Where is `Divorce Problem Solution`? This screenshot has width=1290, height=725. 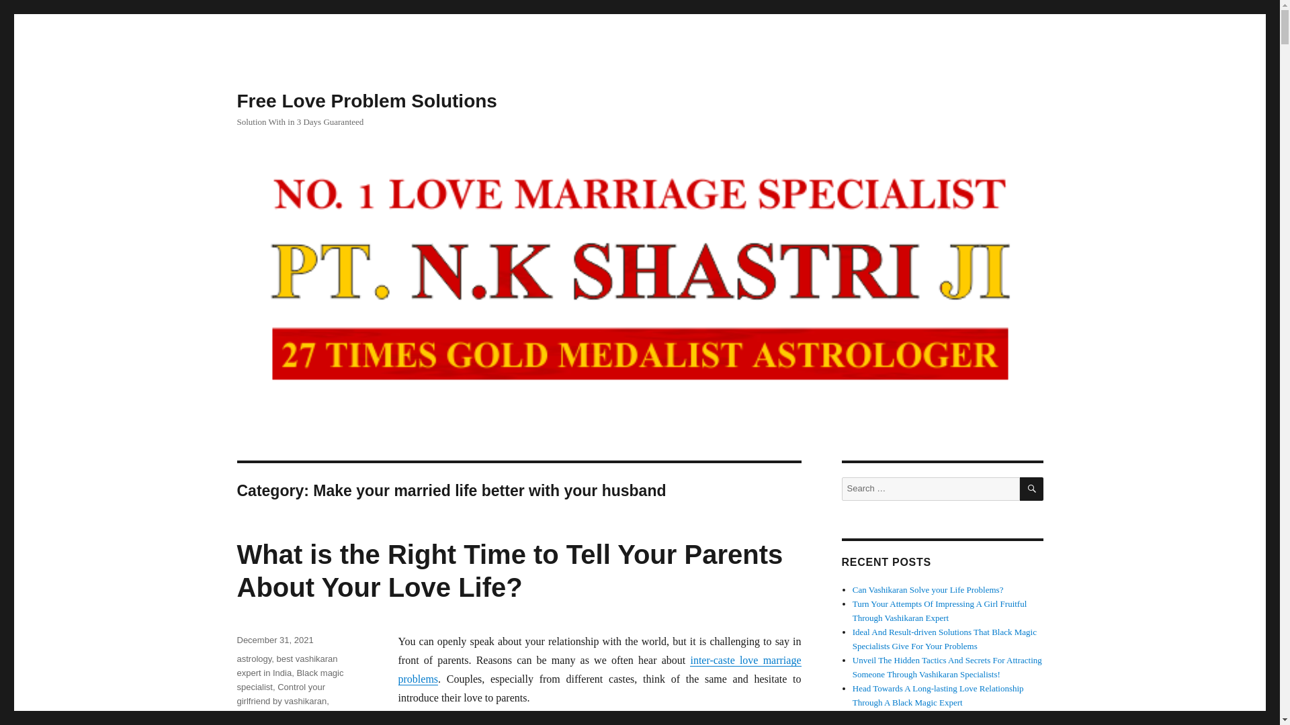 Divorce Problem Solution is located at coordinates (286, 716).